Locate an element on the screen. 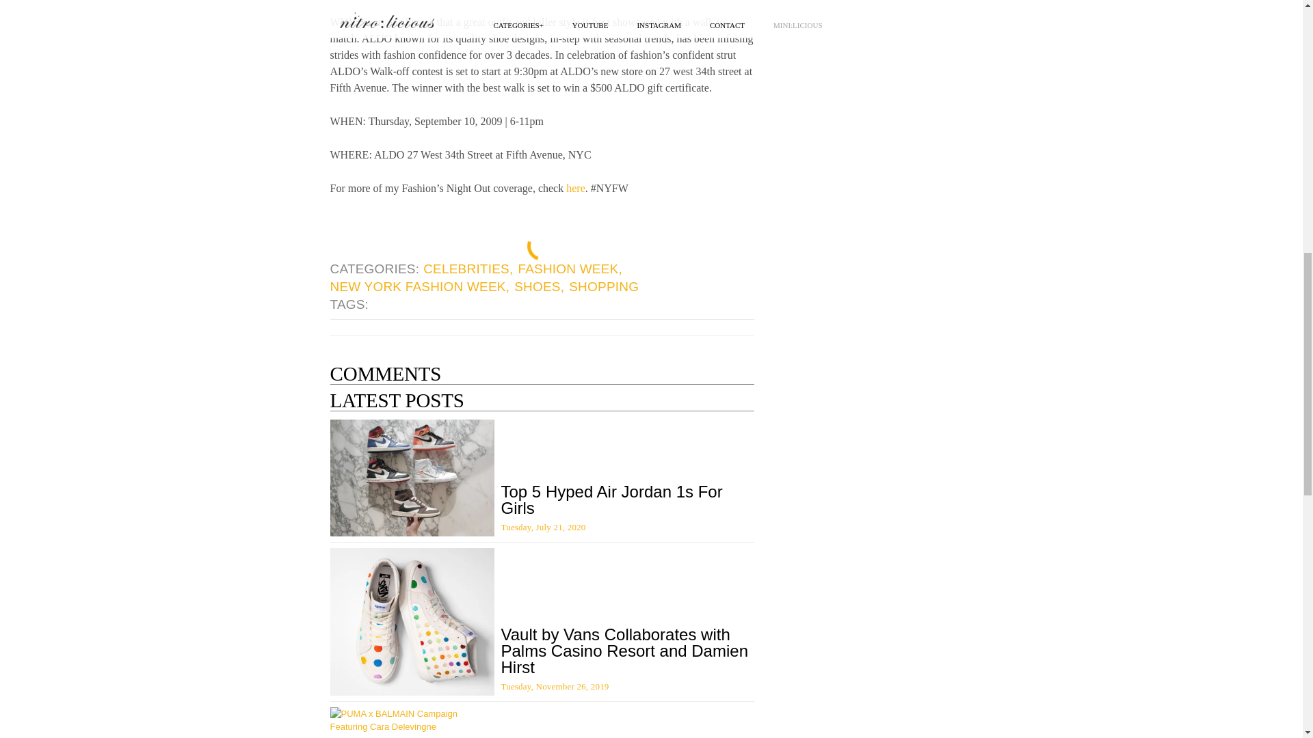 This screenshot has height=738, width=1313. NEW YORK FASHION WEEK is located at coordinates (420, 286).